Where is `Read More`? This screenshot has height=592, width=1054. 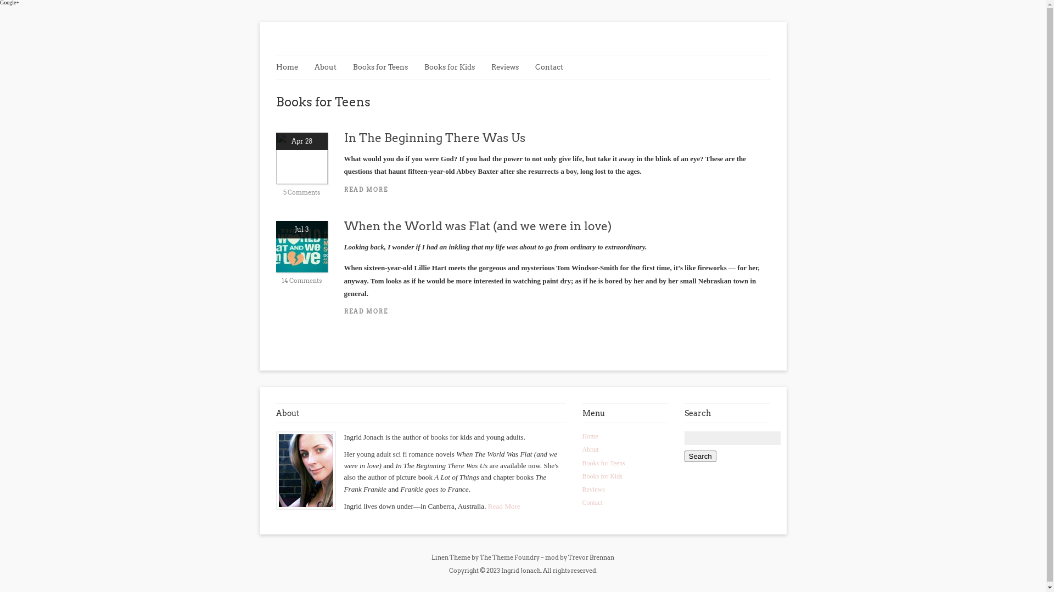 Read More is located at coordinates (504, 506).